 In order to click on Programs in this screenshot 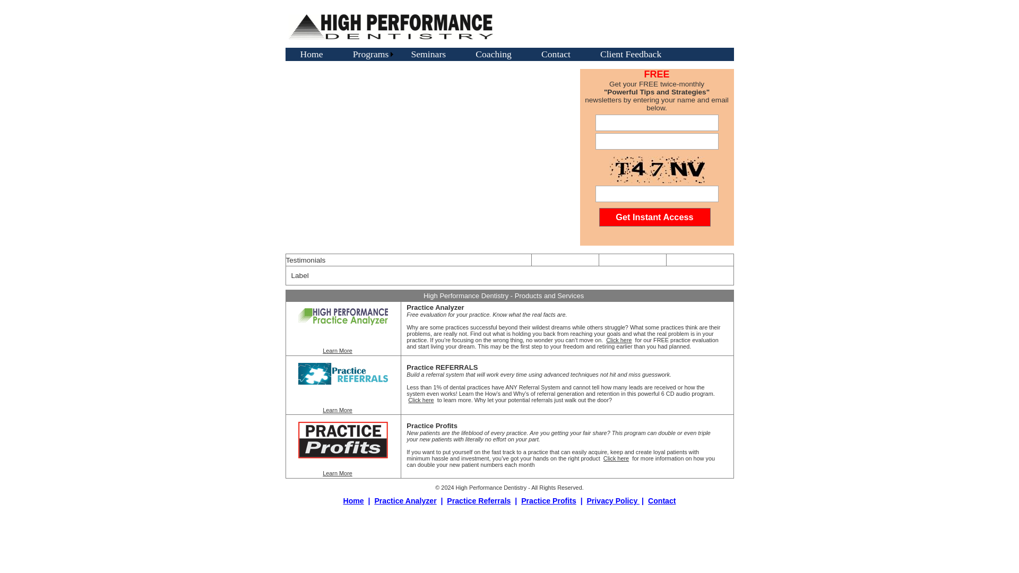, I will do `click(367, 54)`.